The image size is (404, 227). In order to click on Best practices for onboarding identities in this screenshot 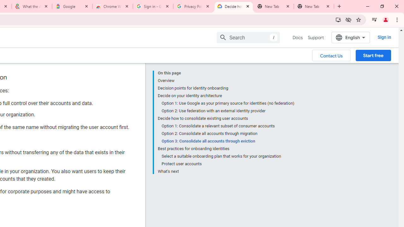, I will do `click(226, 149)`.